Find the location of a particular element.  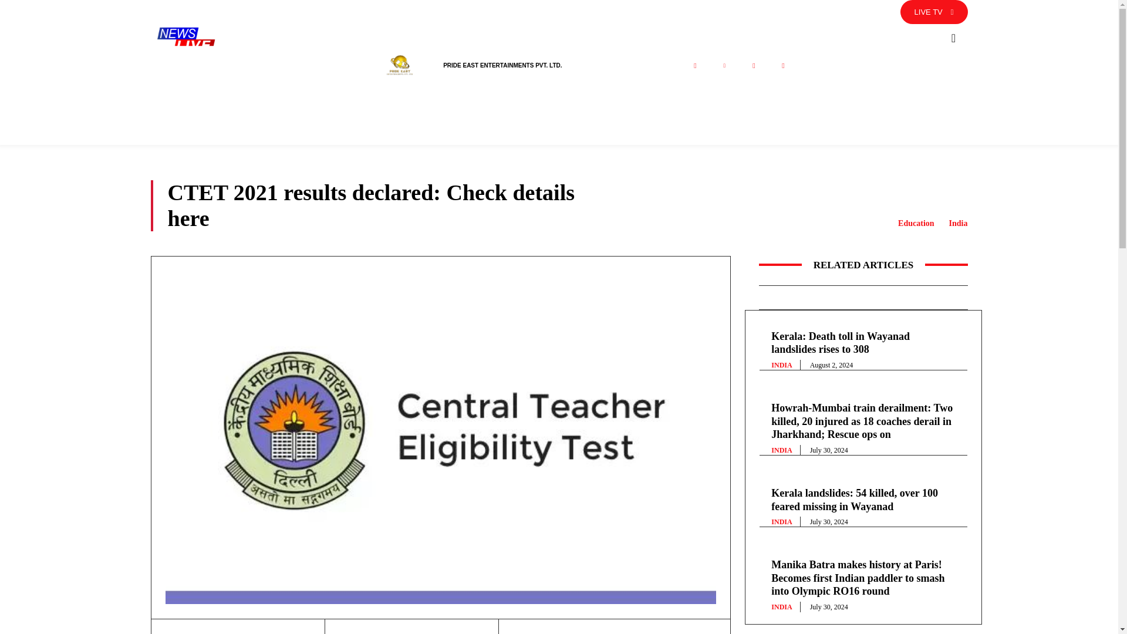

LIVE TV is located at coordinates (934, 12).